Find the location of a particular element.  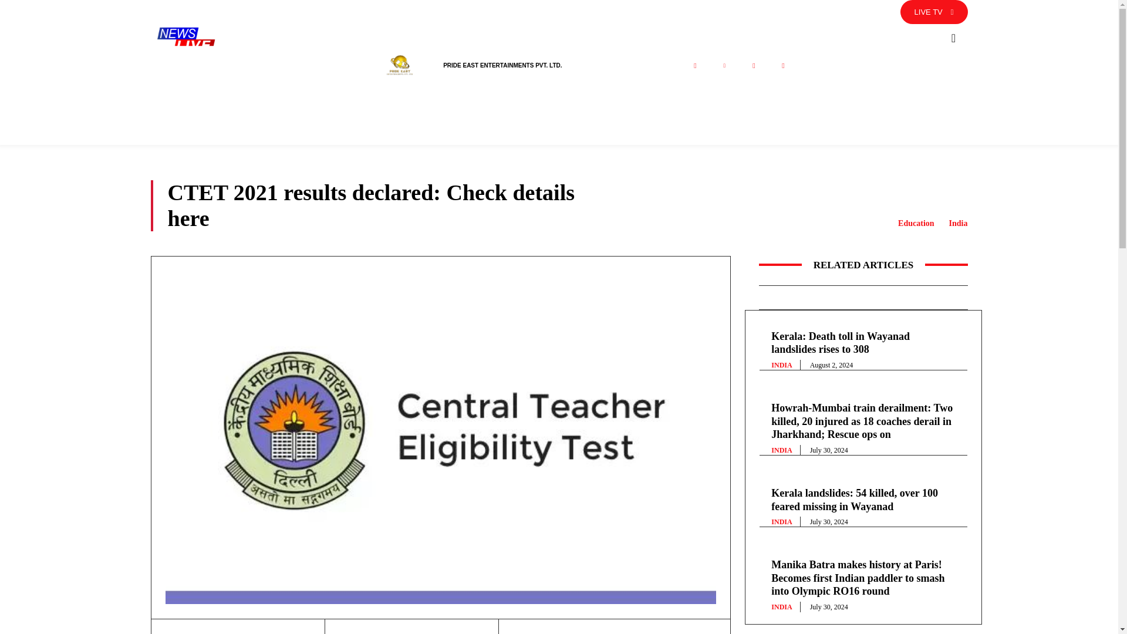

LIVE TV is located at coordinates (934, 12).